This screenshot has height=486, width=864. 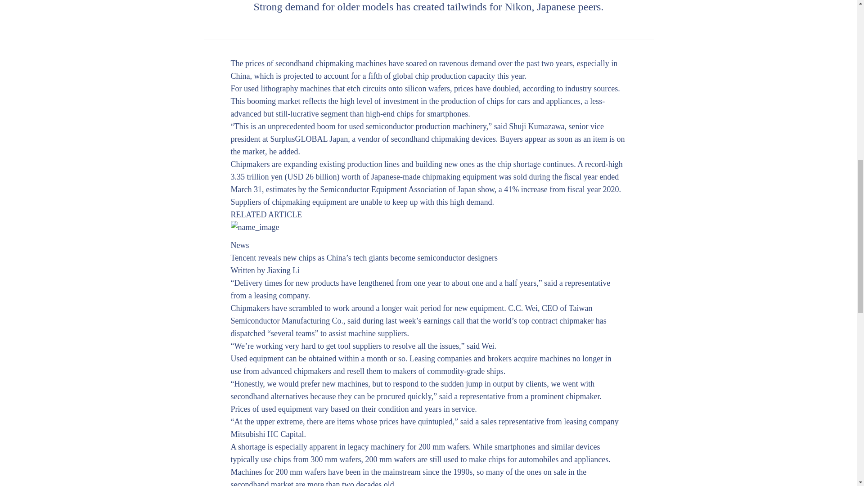 What do you see at coordinates (239, 245) in the screenshot?
I see `News` at bounding box center [239, 245].